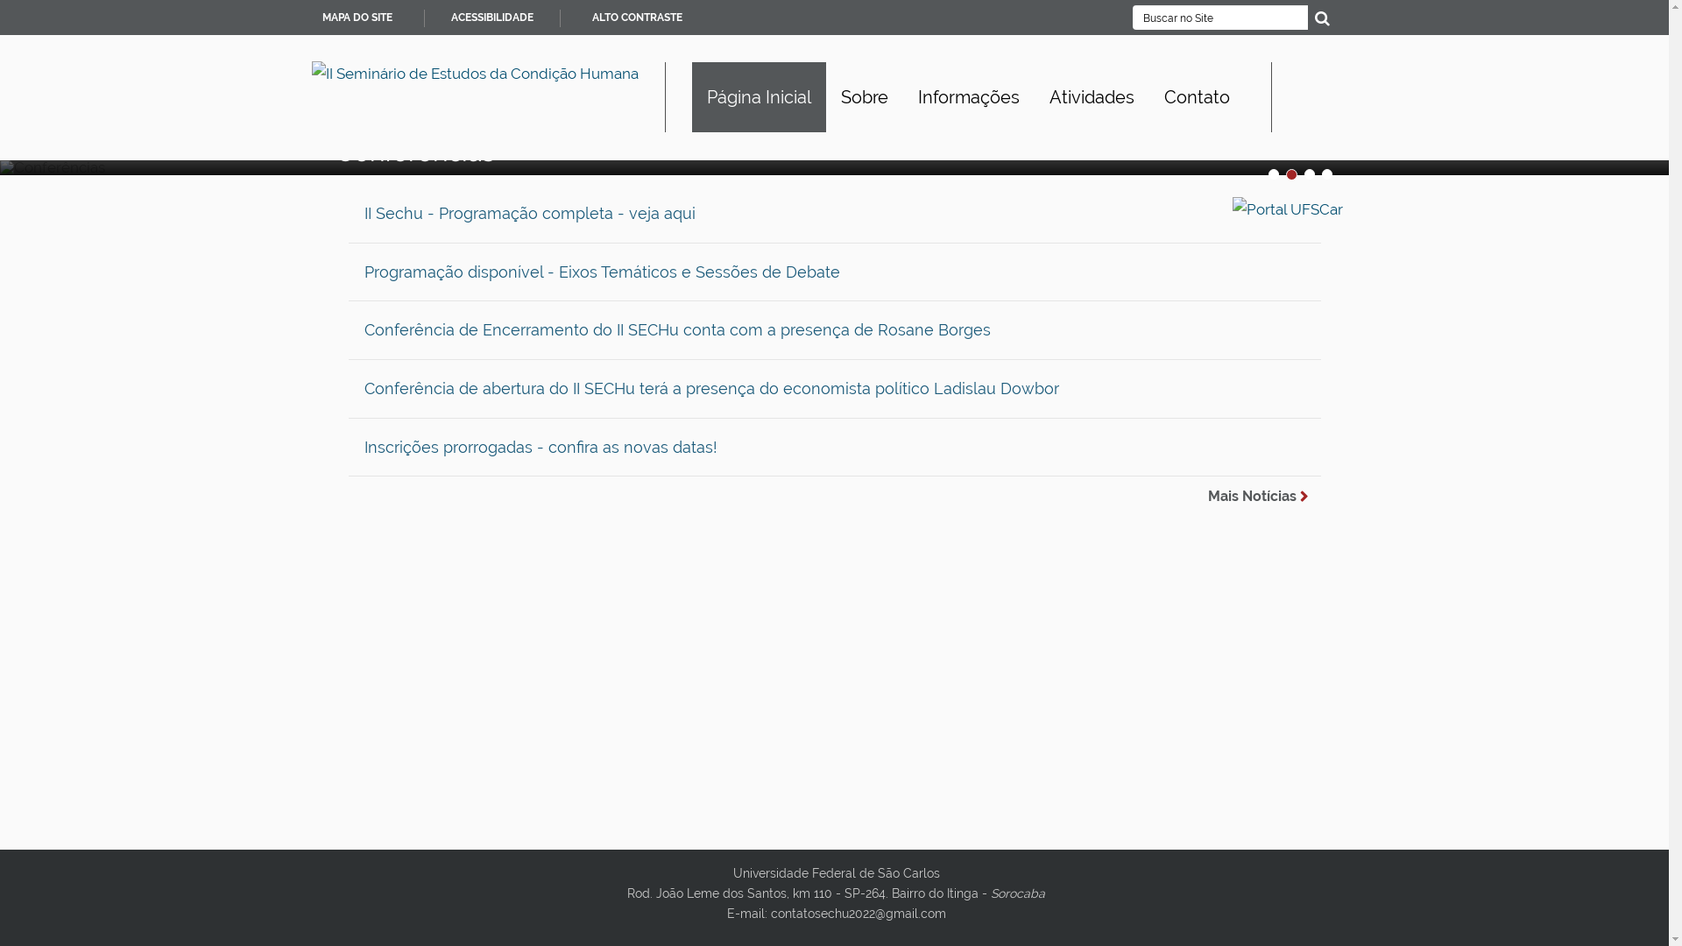  Describe the element at coordinates (1092, 97) in the screenshot. I see `Atividades` at that location.